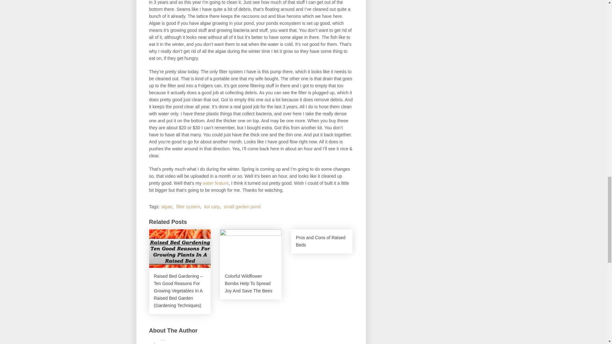 The image size is (612, 344). Describe the element at coordinates (212, 206) in the screenshot. I see `koi carp` at that location.